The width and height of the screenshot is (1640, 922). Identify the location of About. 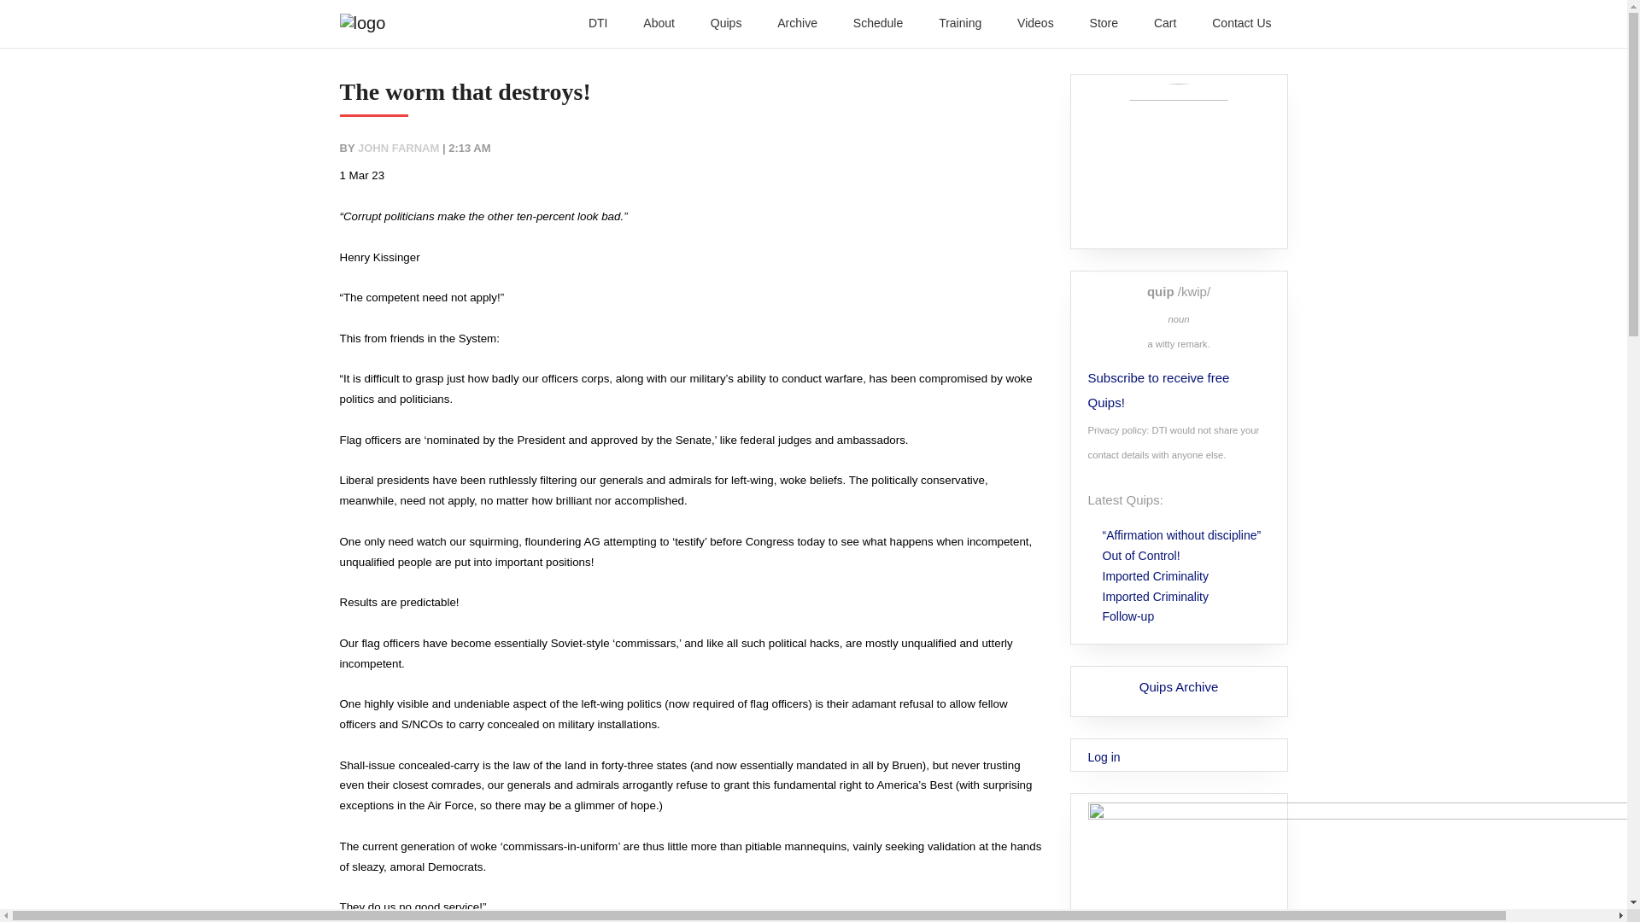
(659, 23).